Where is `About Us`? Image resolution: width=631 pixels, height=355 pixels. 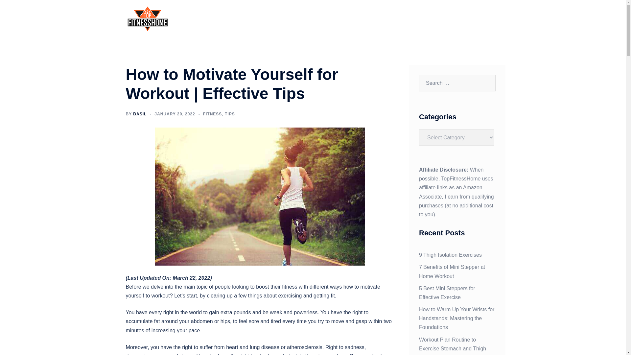
About Us is located at coordinates (490, 19).